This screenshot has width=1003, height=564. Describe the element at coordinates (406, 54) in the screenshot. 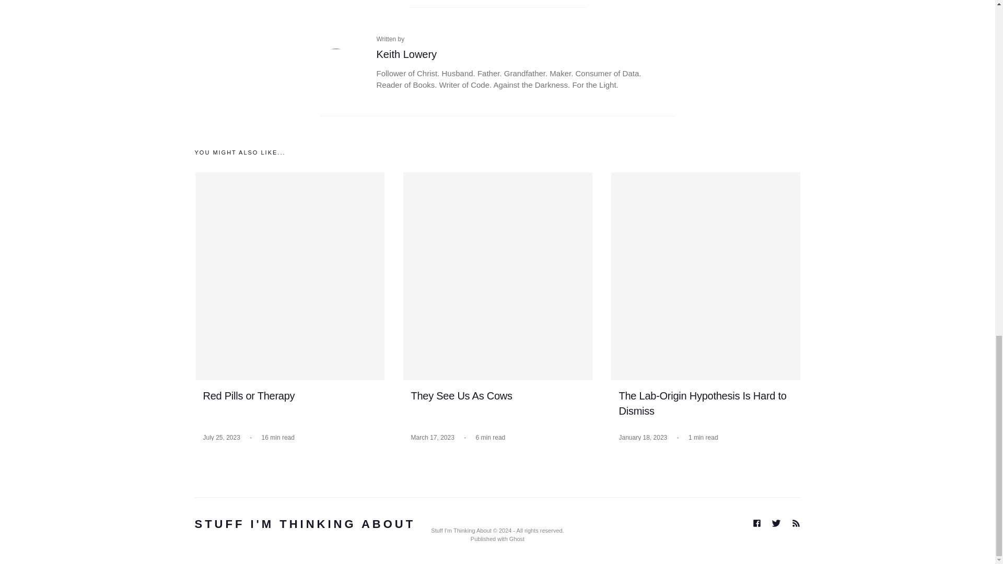

I see `Keith Lowery` at that location.